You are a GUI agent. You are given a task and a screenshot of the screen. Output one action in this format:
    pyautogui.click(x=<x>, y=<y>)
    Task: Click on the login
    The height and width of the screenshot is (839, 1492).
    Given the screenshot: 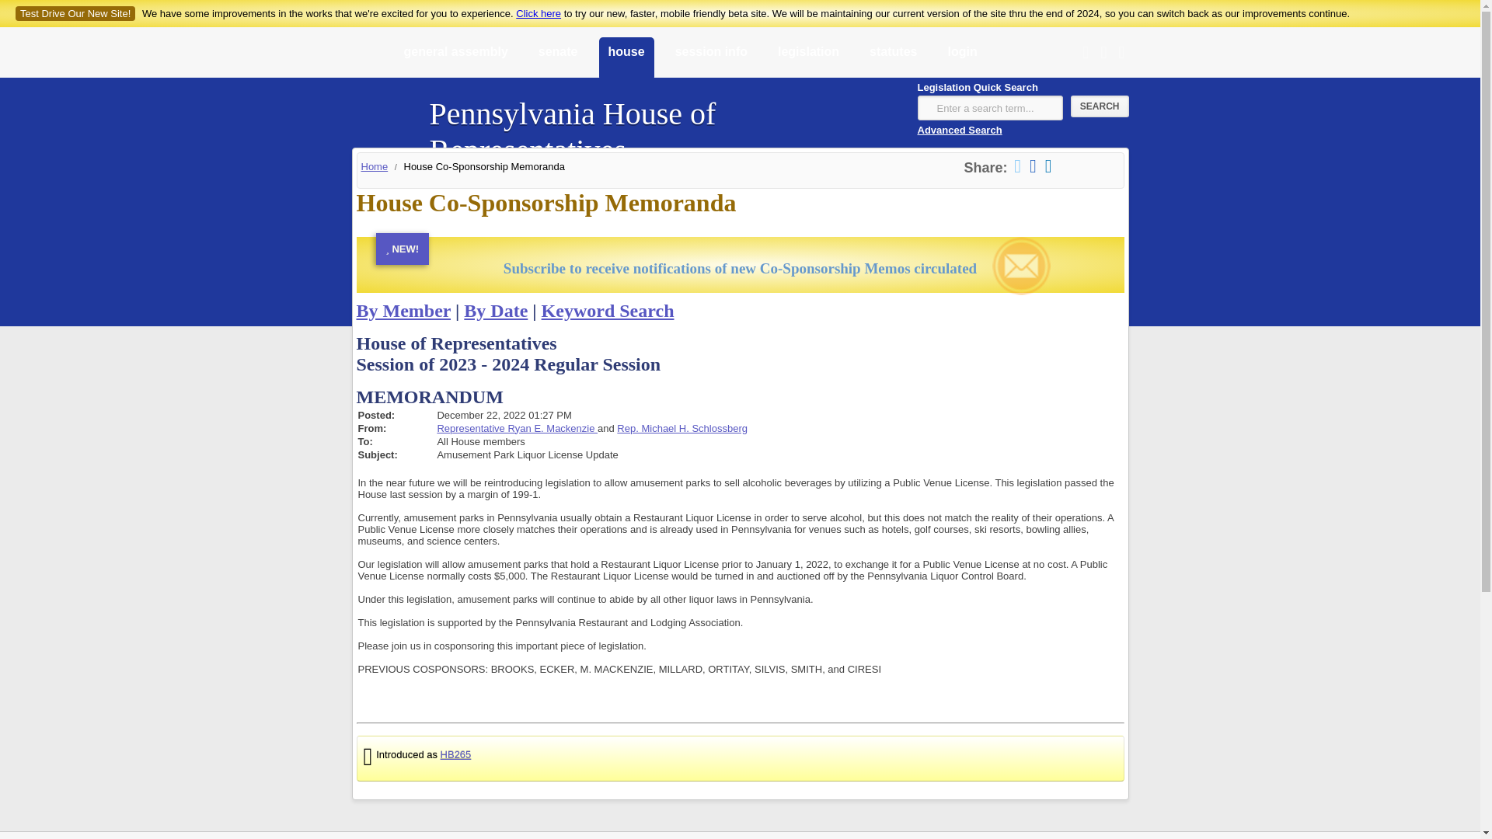 What is the action you would take?
    pyautogui.click(x=962, y=58)
    